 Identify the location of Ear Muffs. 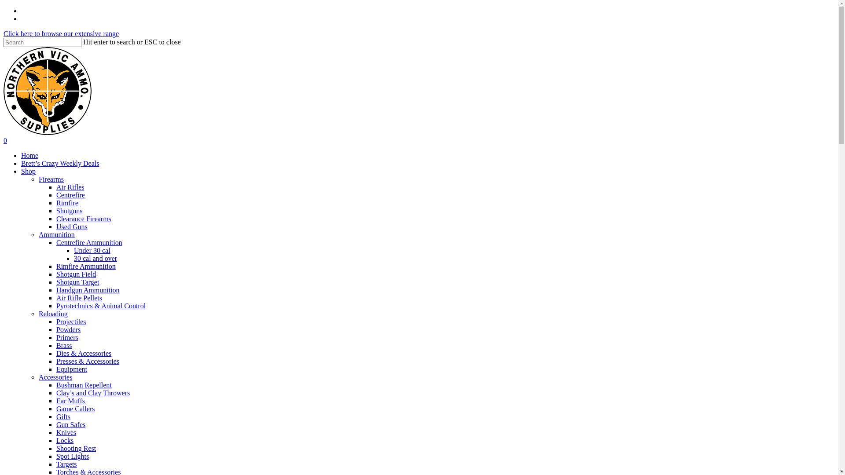
(70, 401).